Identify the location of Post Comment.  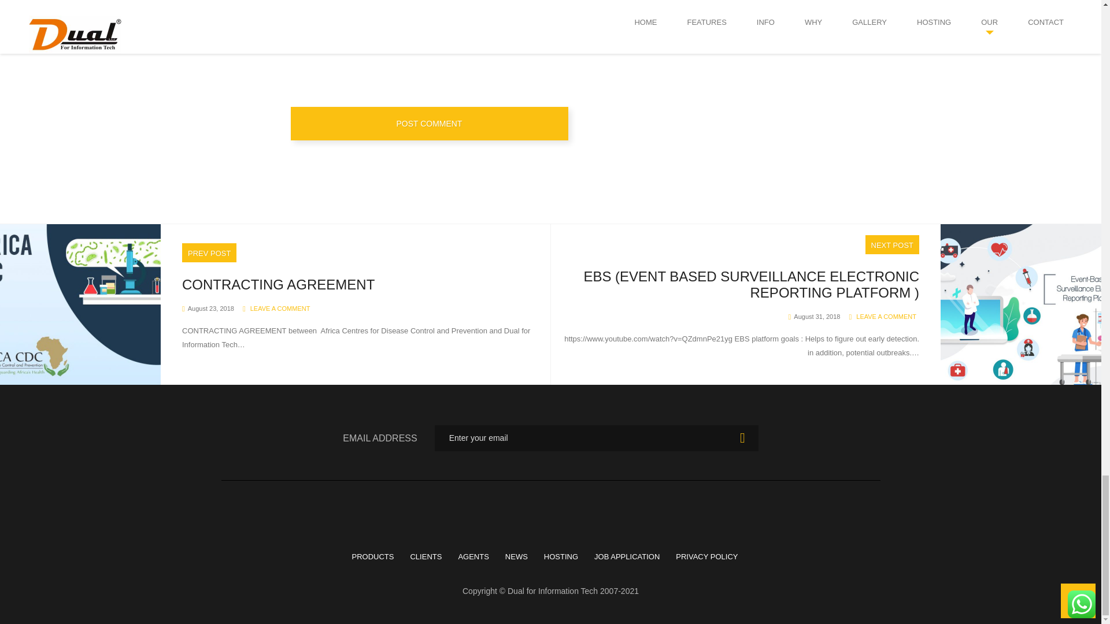
(428, 124).